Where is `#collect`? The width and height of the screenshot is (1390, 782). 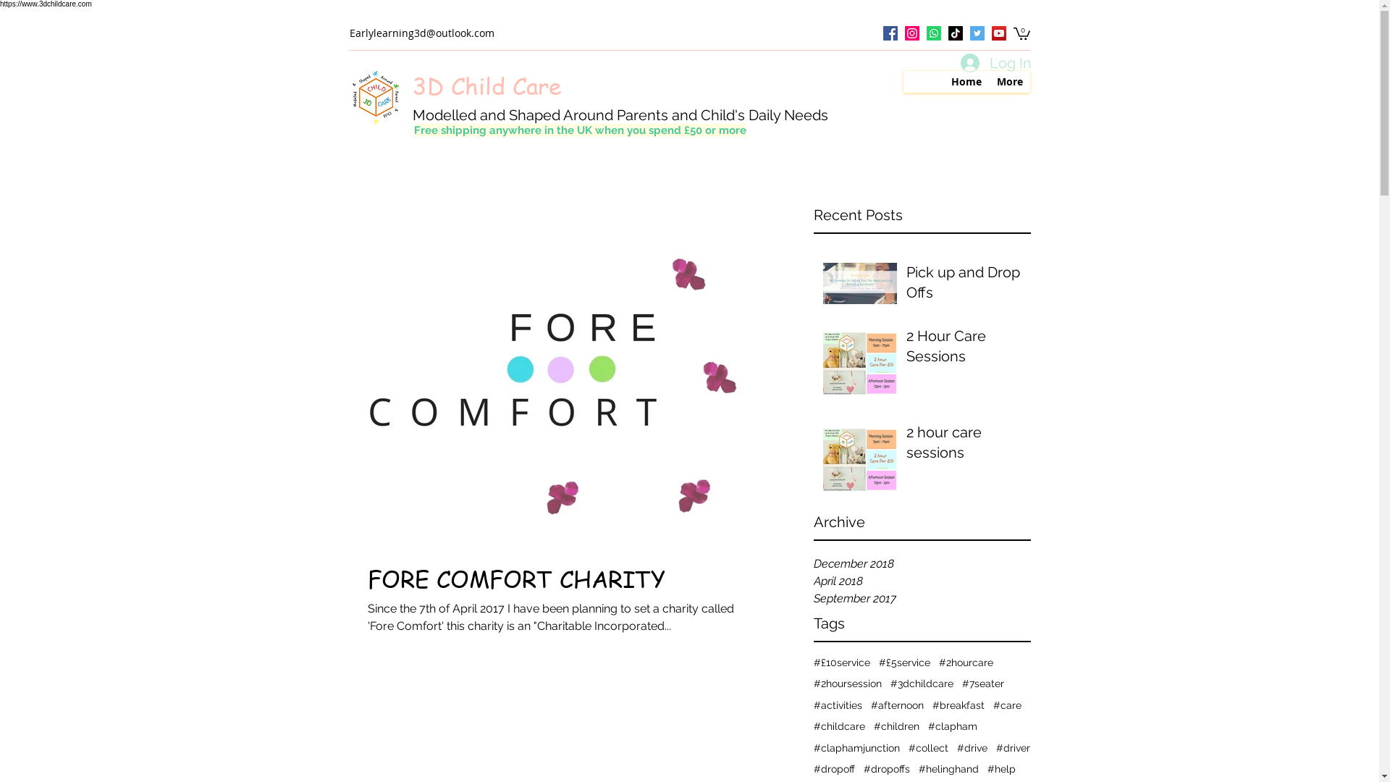 #collect is located at coordinates (928, 749).